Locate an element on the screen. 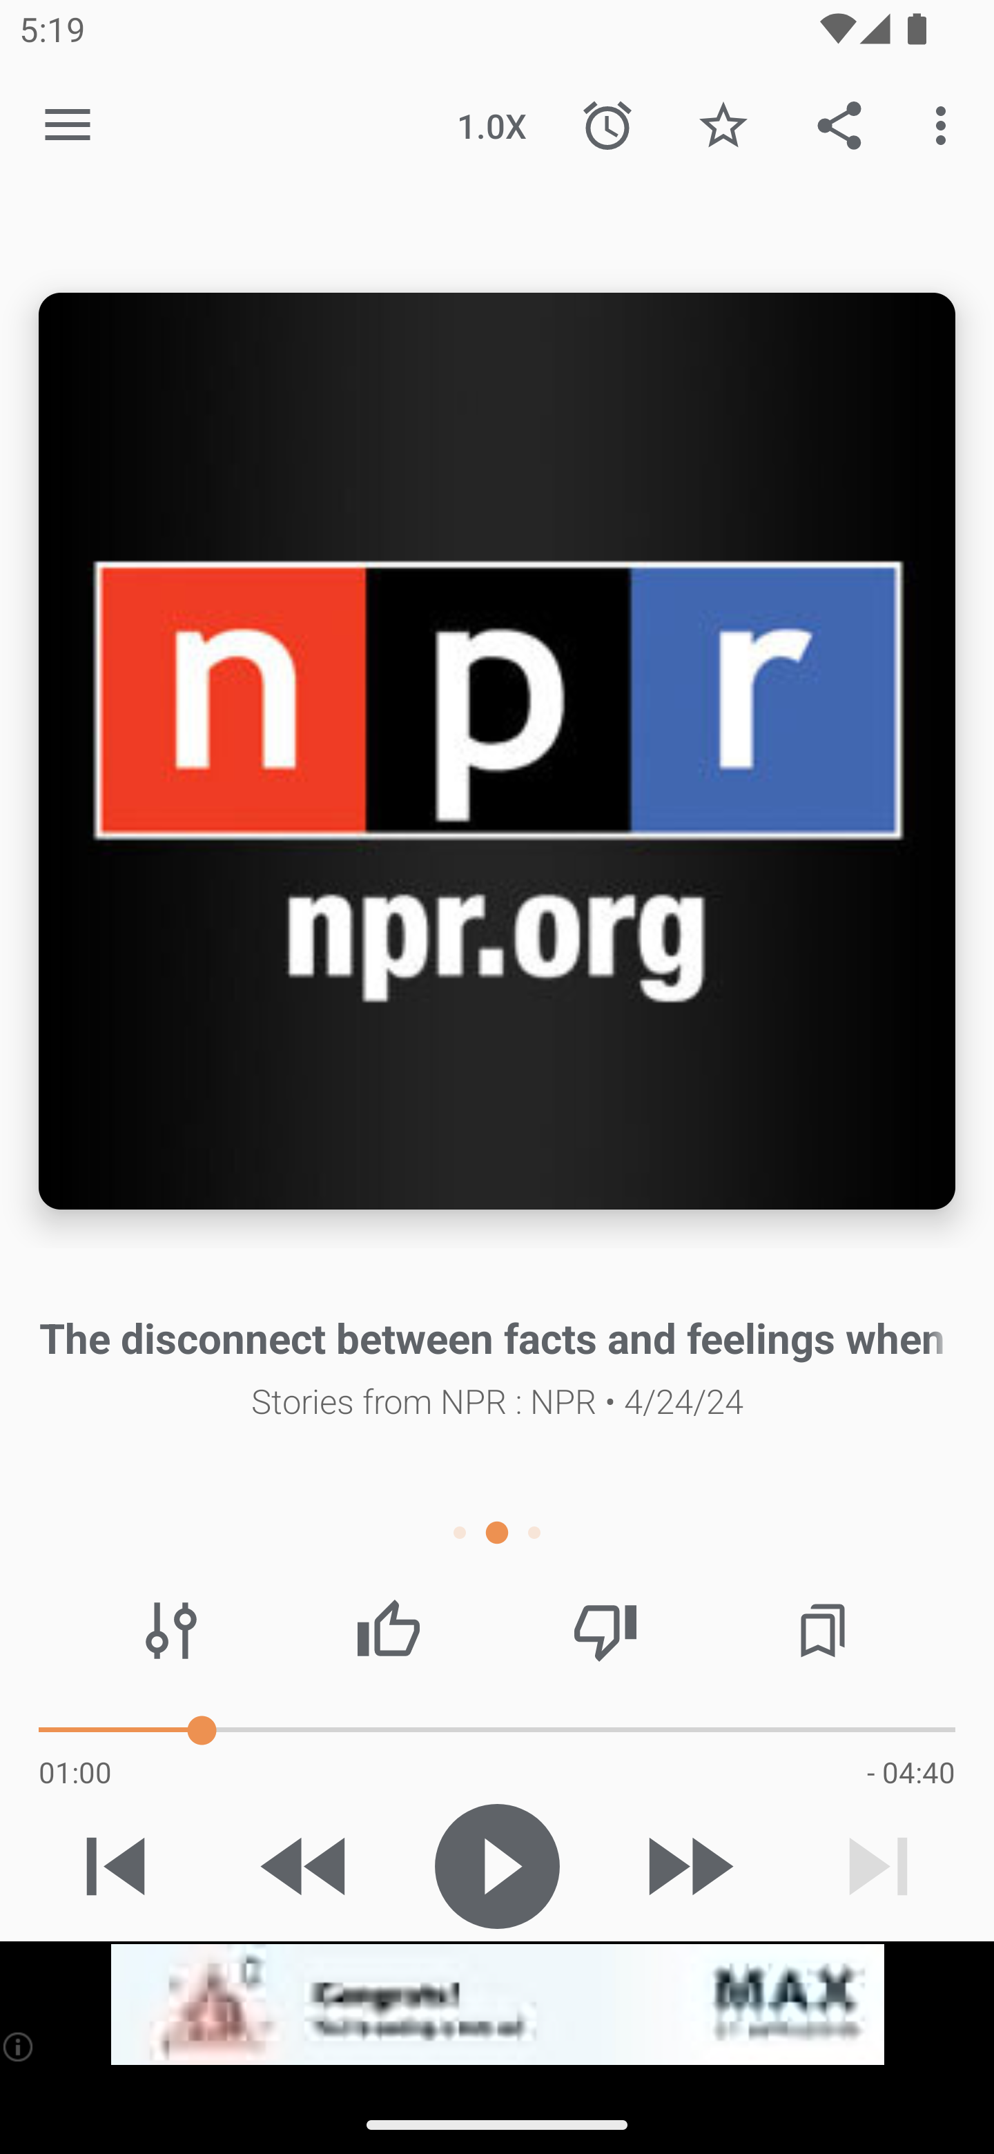 The width and height of the screenshot is (994, 2154). Previous track is located at coordinates (116, 1866).